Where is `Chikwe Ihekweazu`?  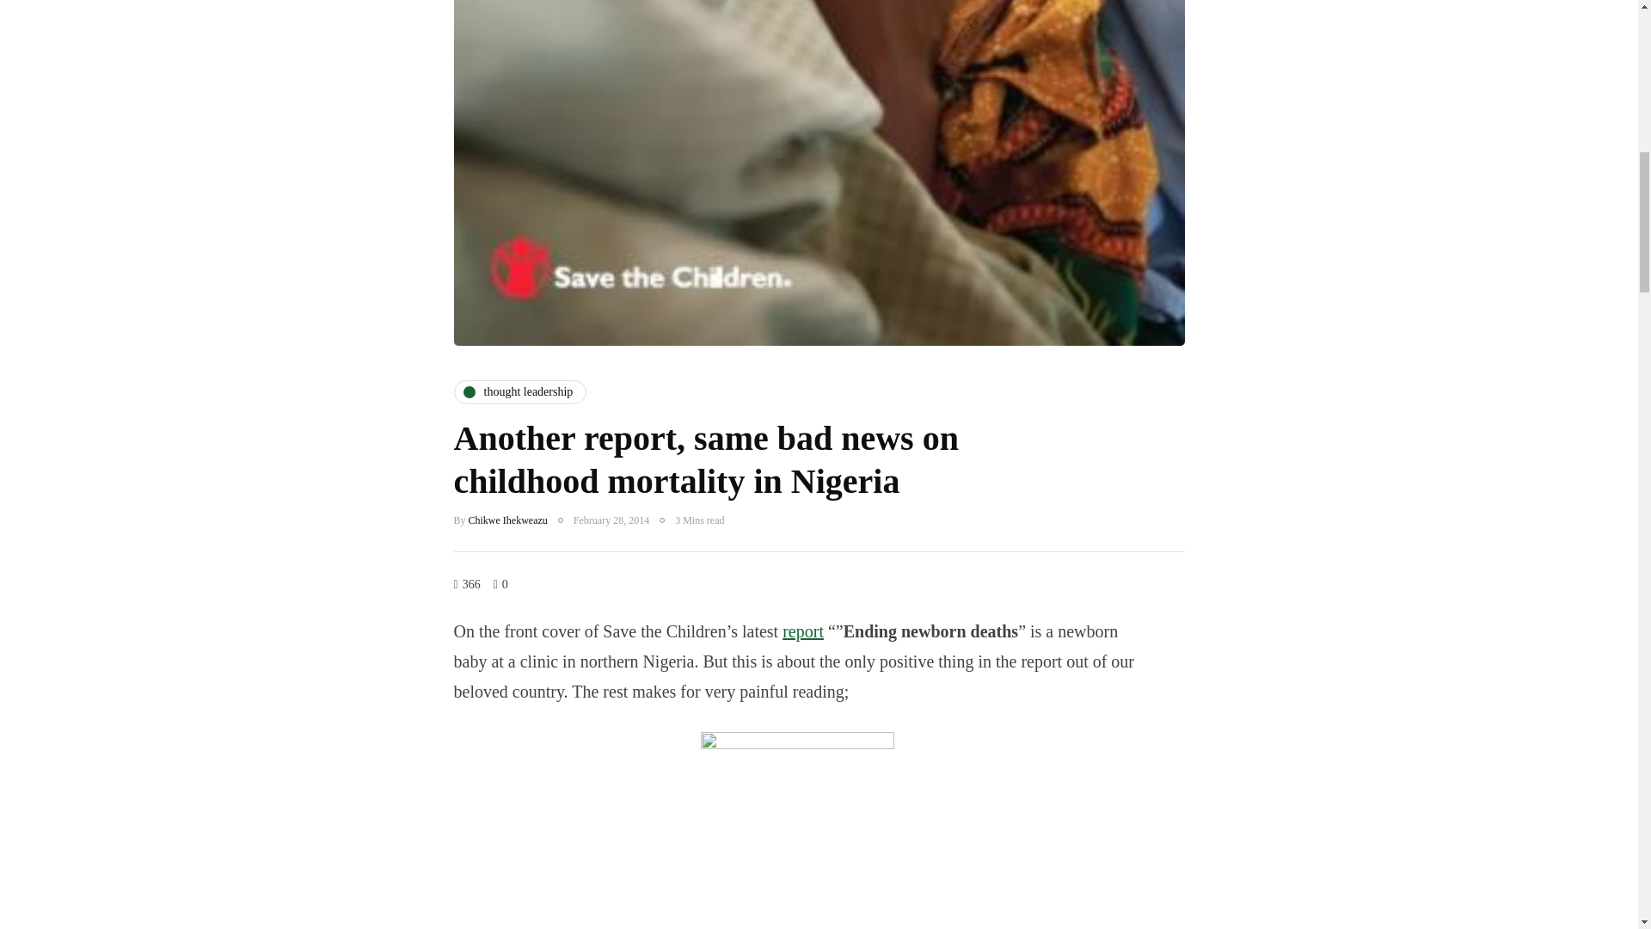
Chikwe Ihekweazu is located at coordinates (508, 520).